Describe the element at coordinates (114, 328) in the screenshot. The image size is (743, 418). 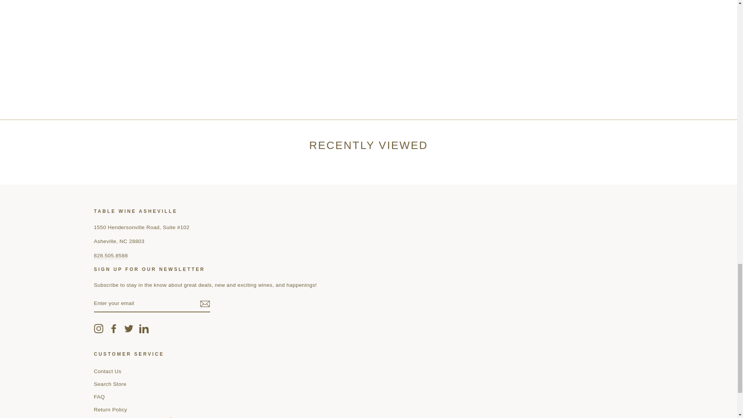
I see `Table Wine Asheville on Facebook` at that location.